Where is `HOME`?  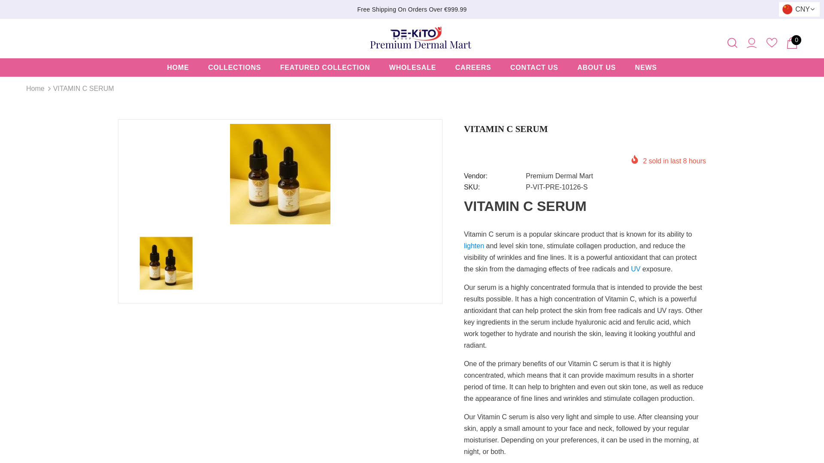
HOME is located at coordinates (178, 68).